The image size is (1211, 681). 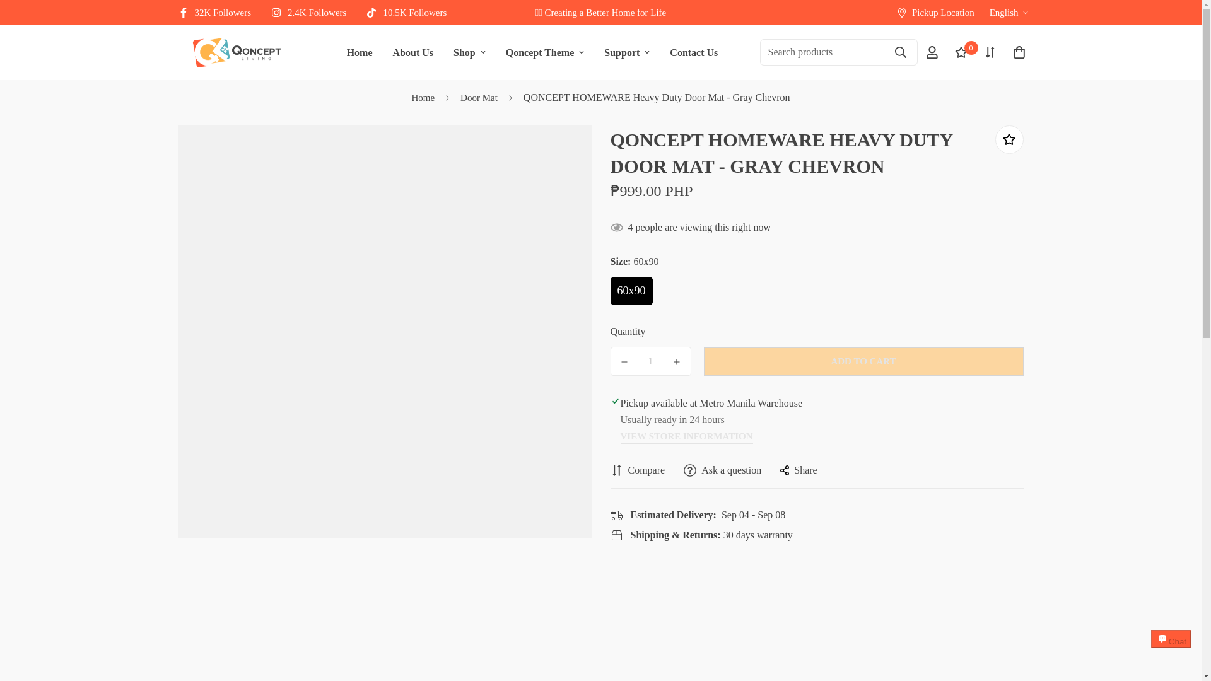 What do you see at coordinates (360, 52) in the screenshot?
I see `32K Followers` at bounding box center [360, 52].